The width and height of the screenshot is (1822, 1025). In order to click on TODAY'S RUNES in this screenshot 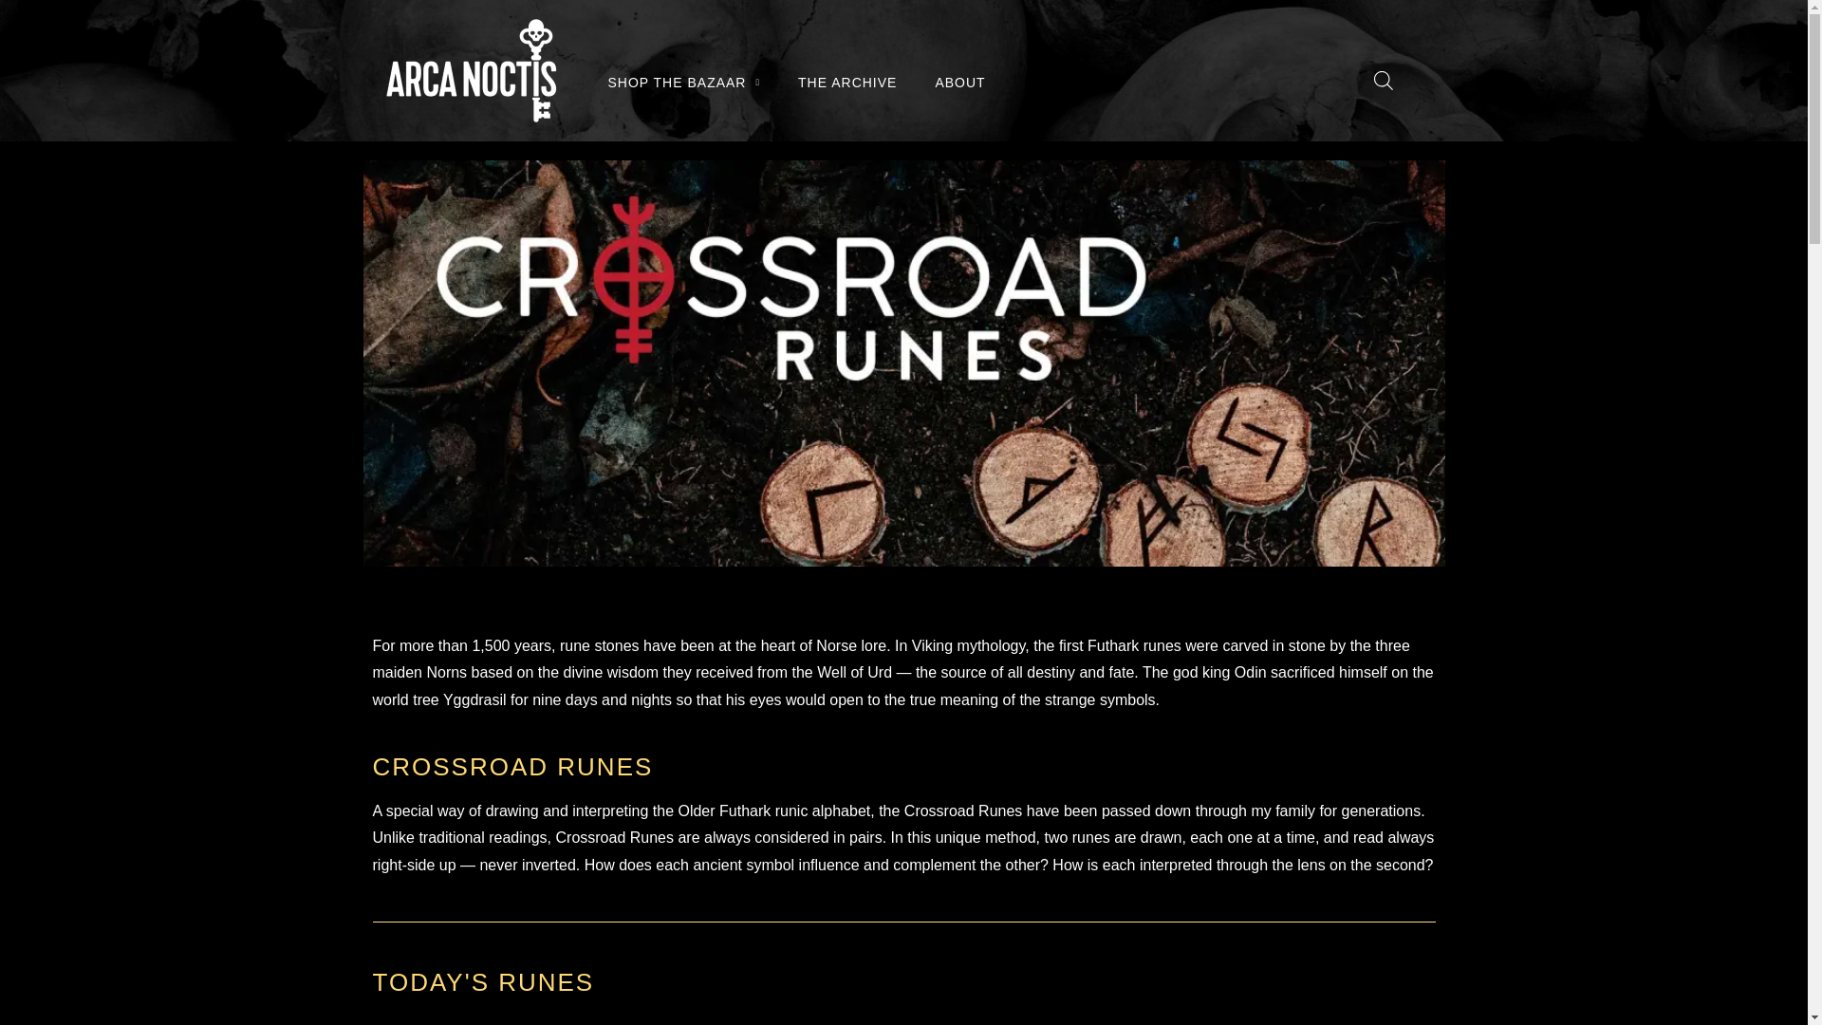, I will do `click(482, 981)`.